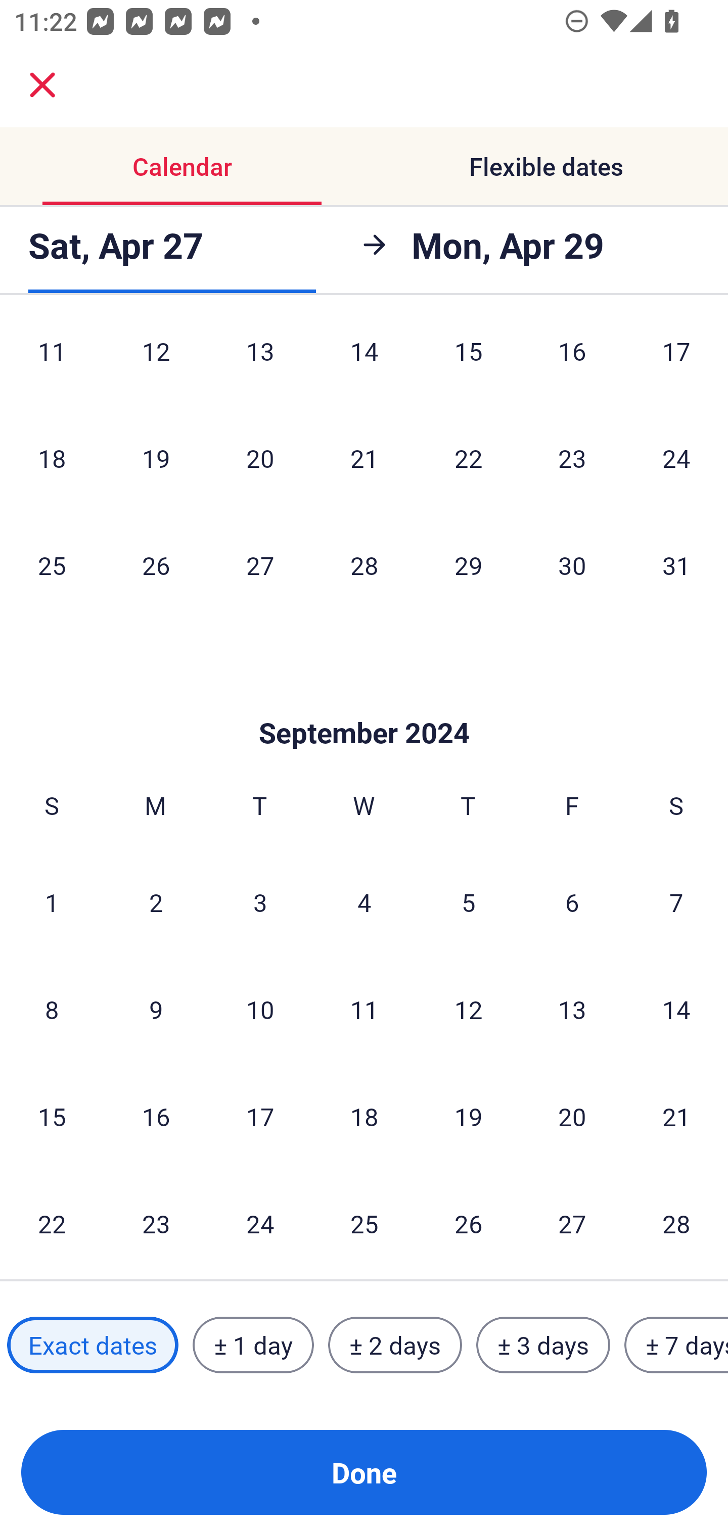 The image size is (728, 1536). I want to click on 12 Thursday, September 12, 2024, so click(468, 1009).